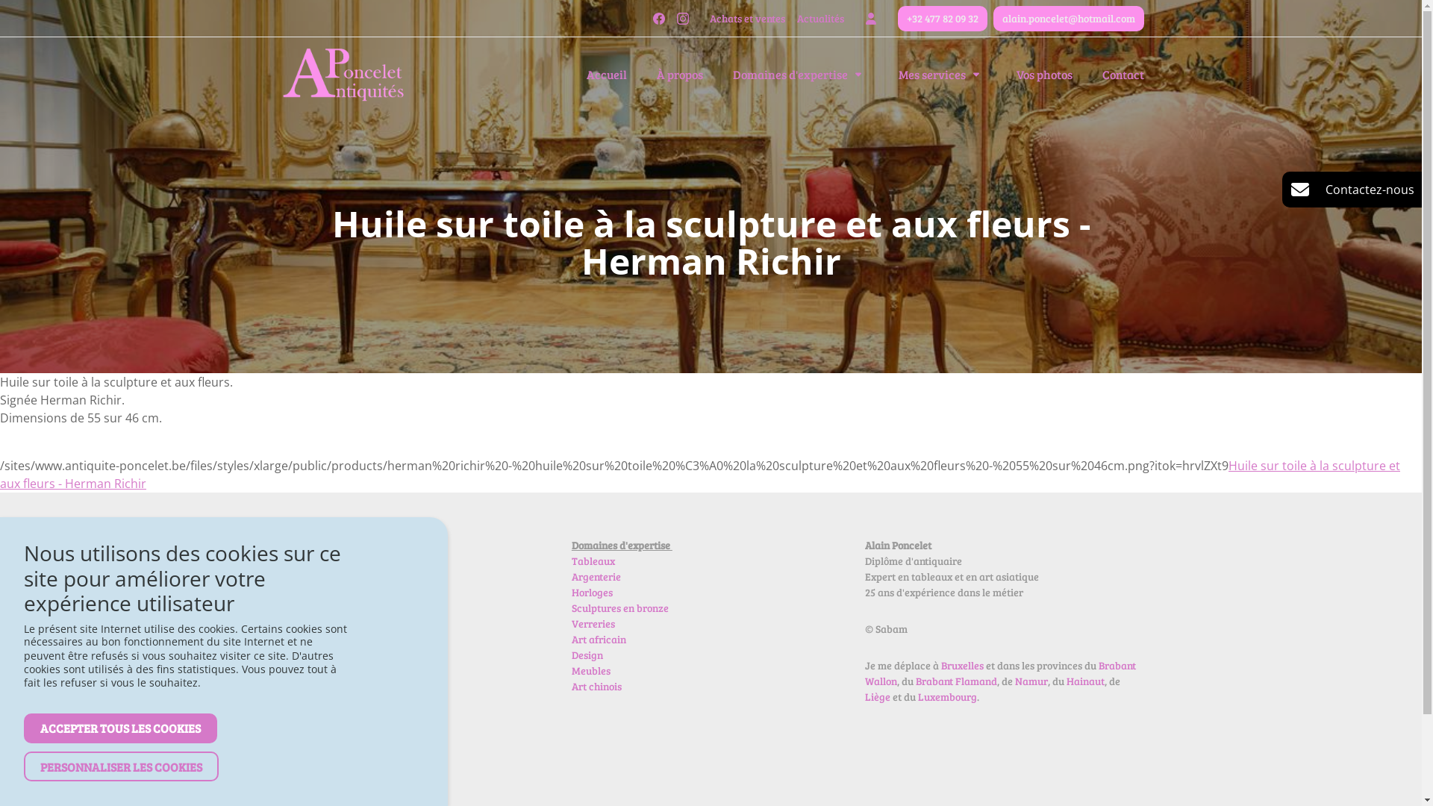 The height and width of the screenshot is (806, 1433). I want to click on Argenterie, so click(596, 576).